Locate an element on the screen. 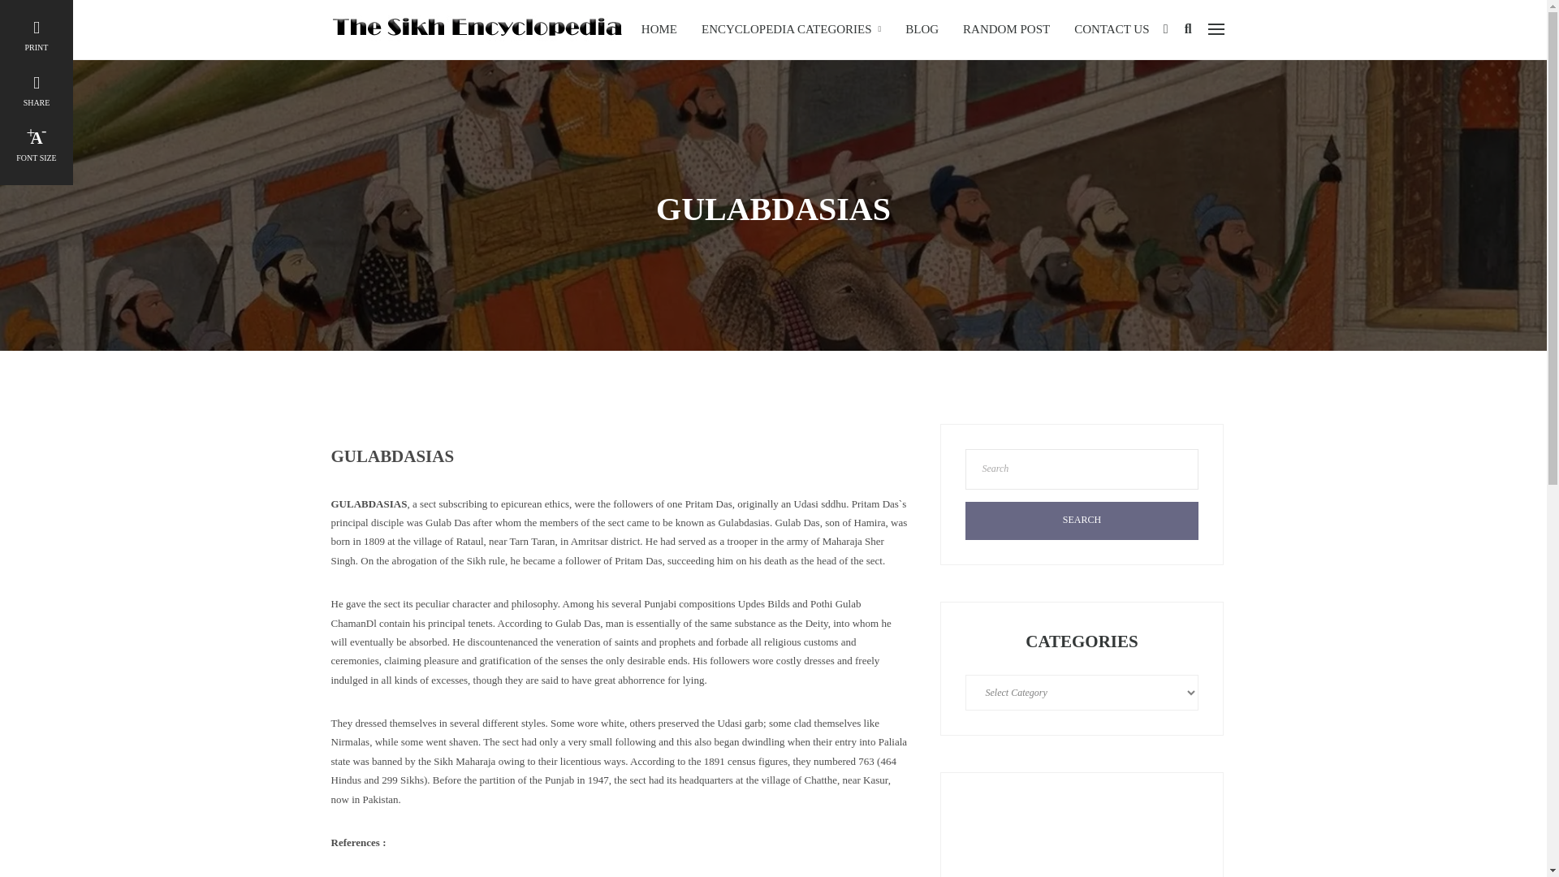 This screenshot has width=1559, height=877. CONTACT US is located at coordinates (1111, 29).